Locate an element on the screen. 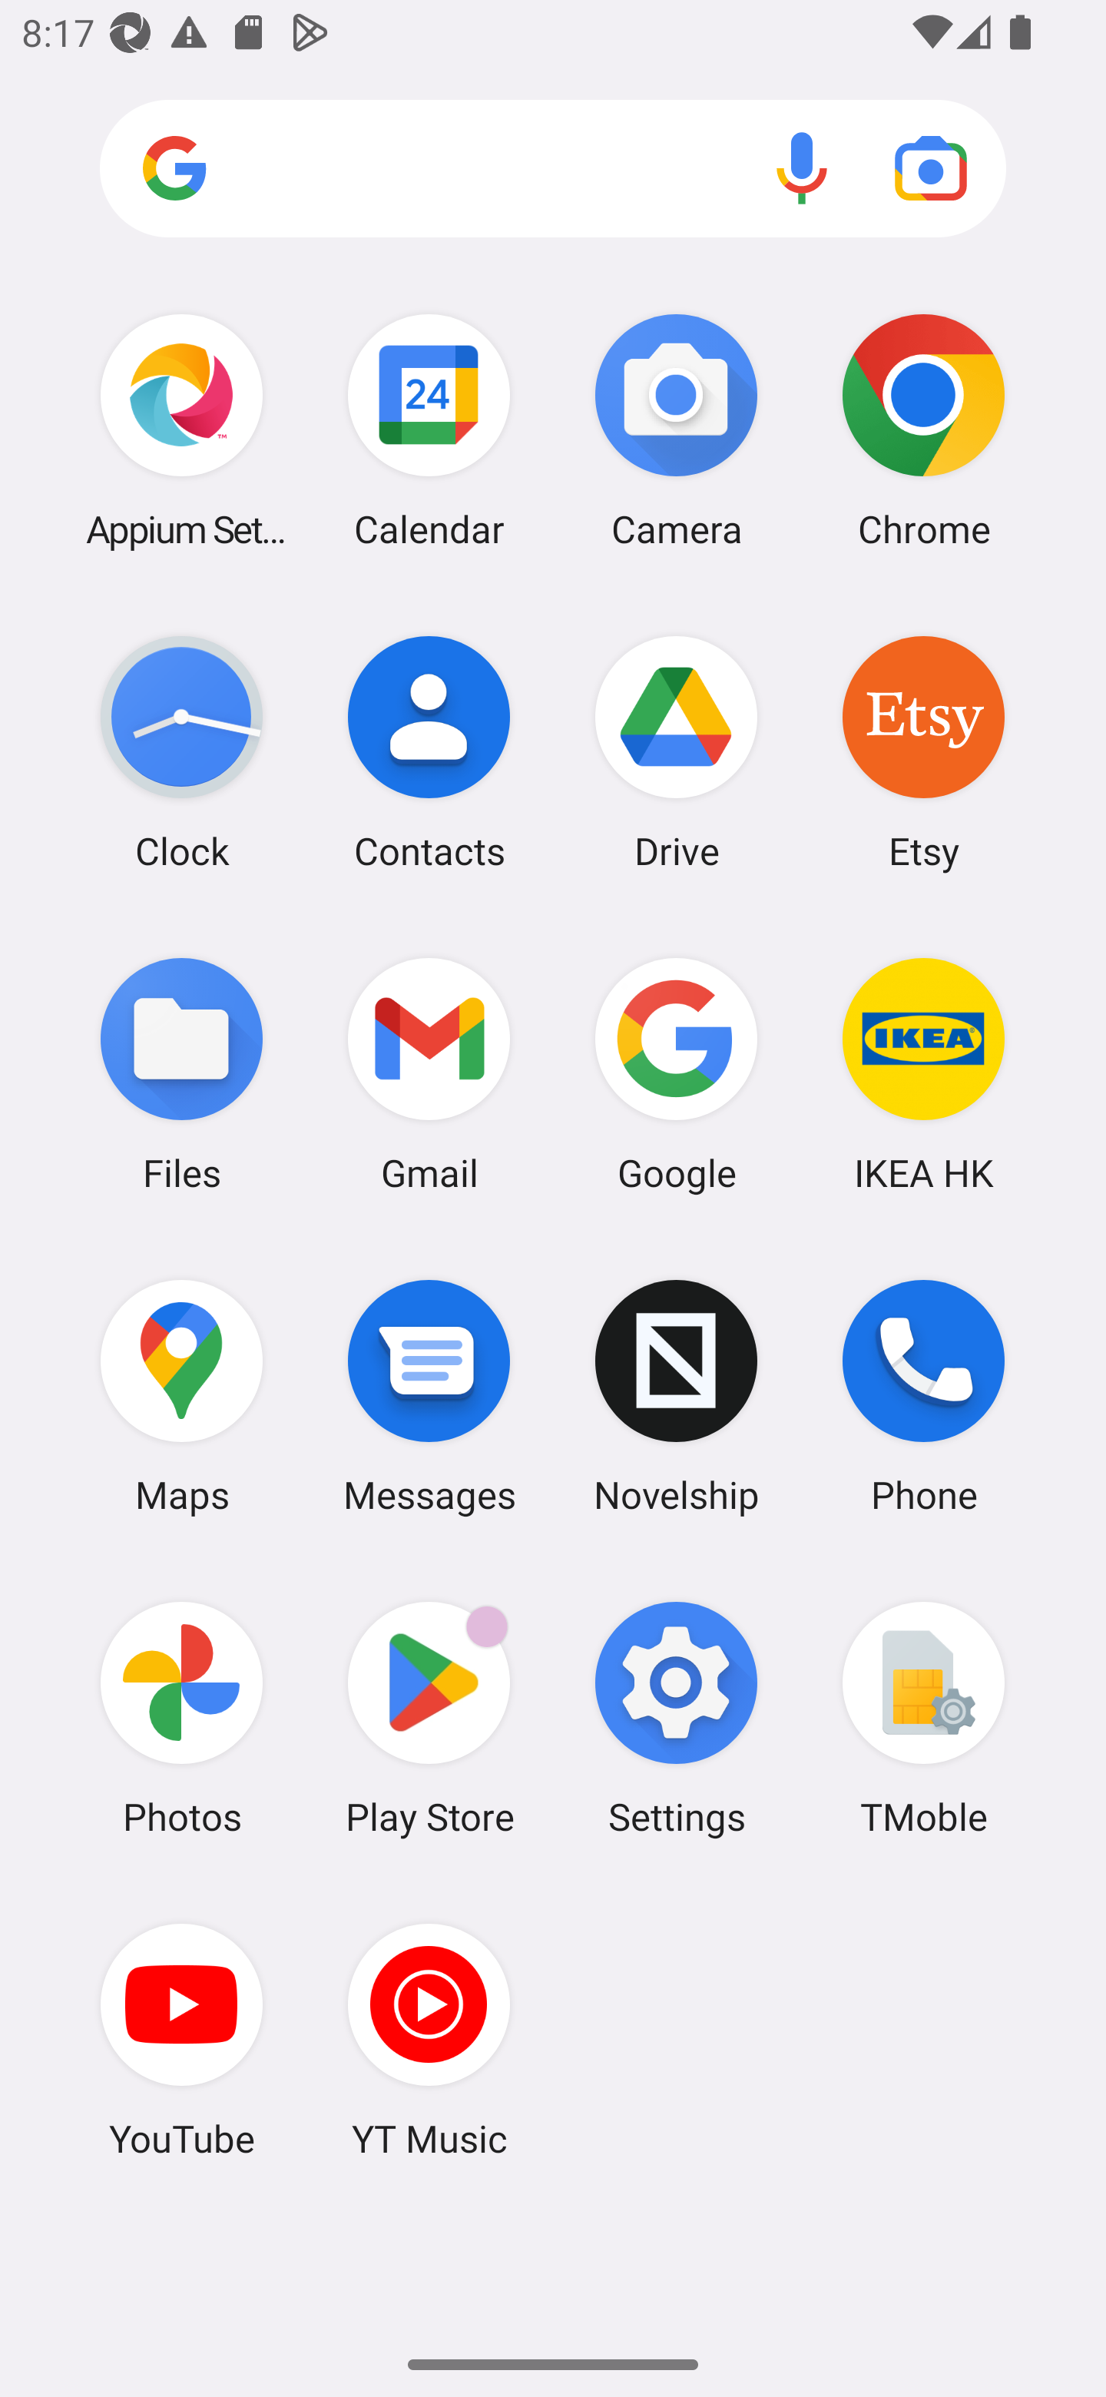  Calendar is located at coordinates (429, 430).